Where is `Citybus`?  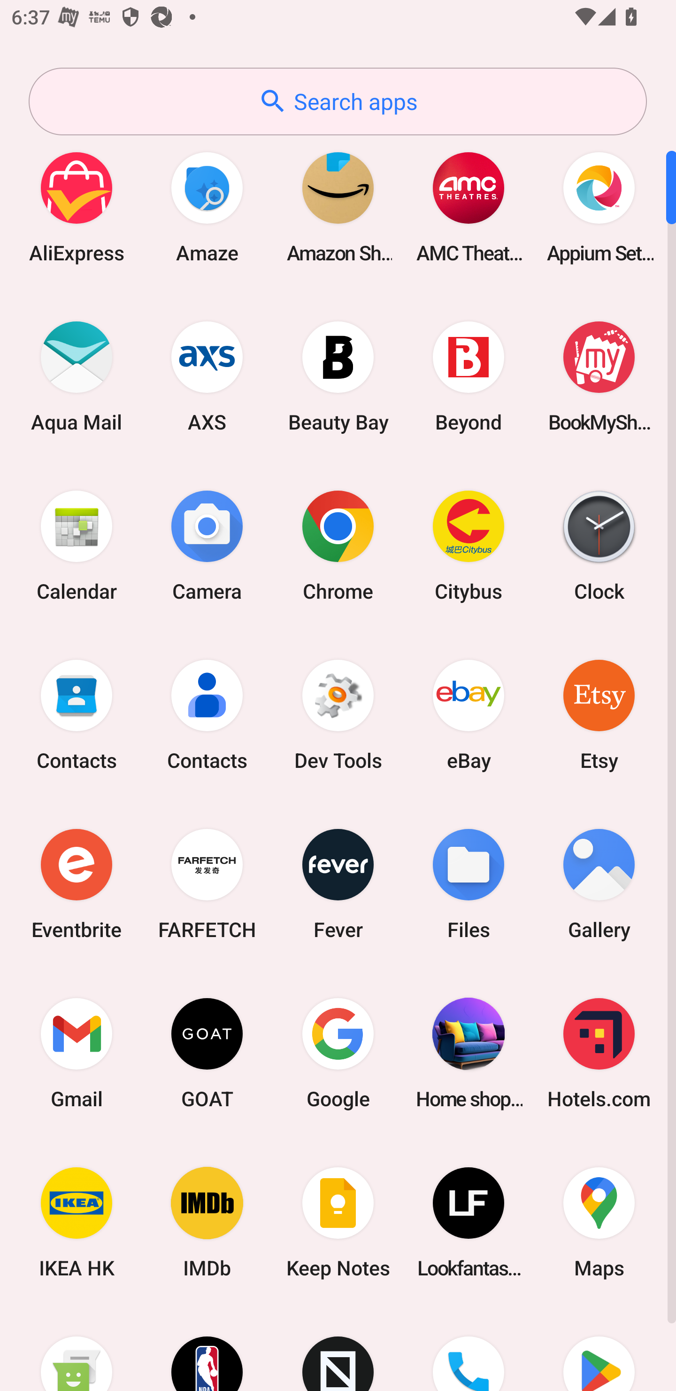 Citybus is located at coordinates (469, 545).